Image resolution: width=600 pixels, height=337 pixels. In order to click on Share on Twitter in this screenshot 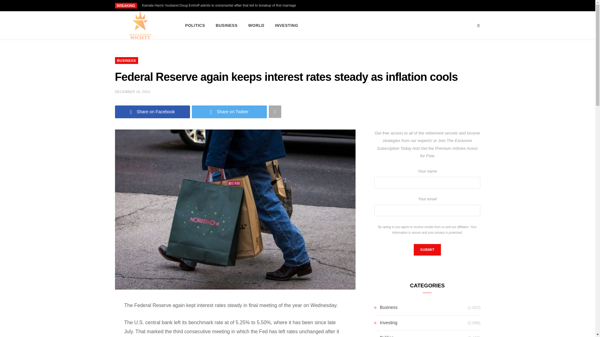, I will do `click(229, 112)`.